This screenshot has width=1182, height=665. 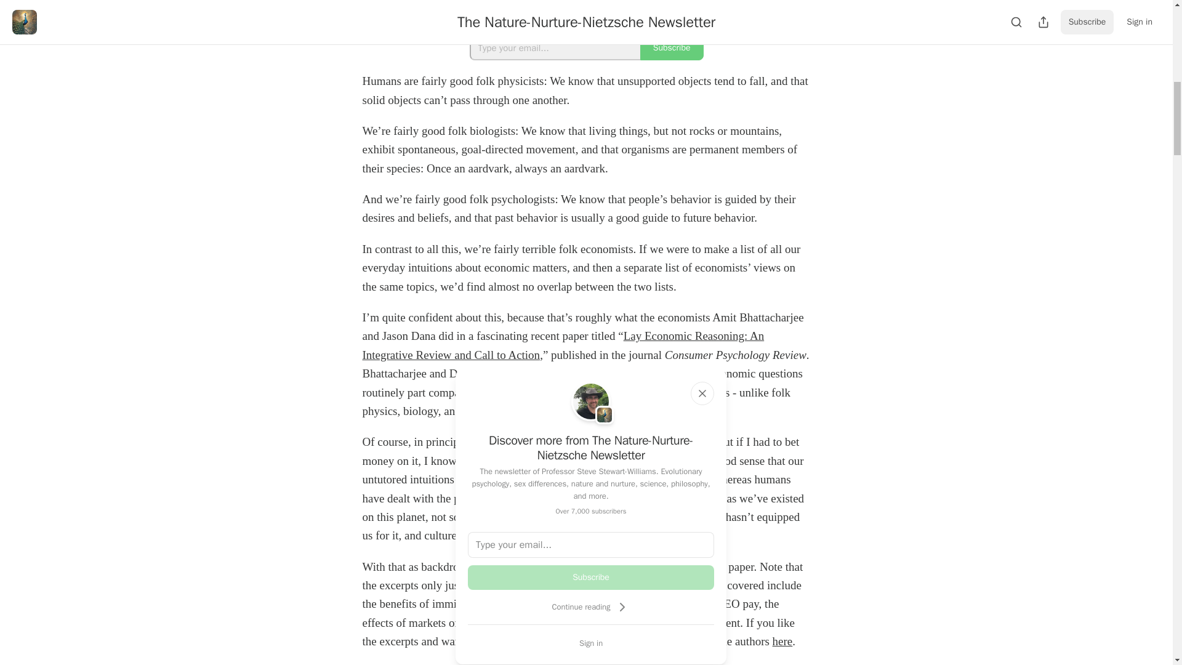 I want to click on Subscribe, so click(x=591, y=578).